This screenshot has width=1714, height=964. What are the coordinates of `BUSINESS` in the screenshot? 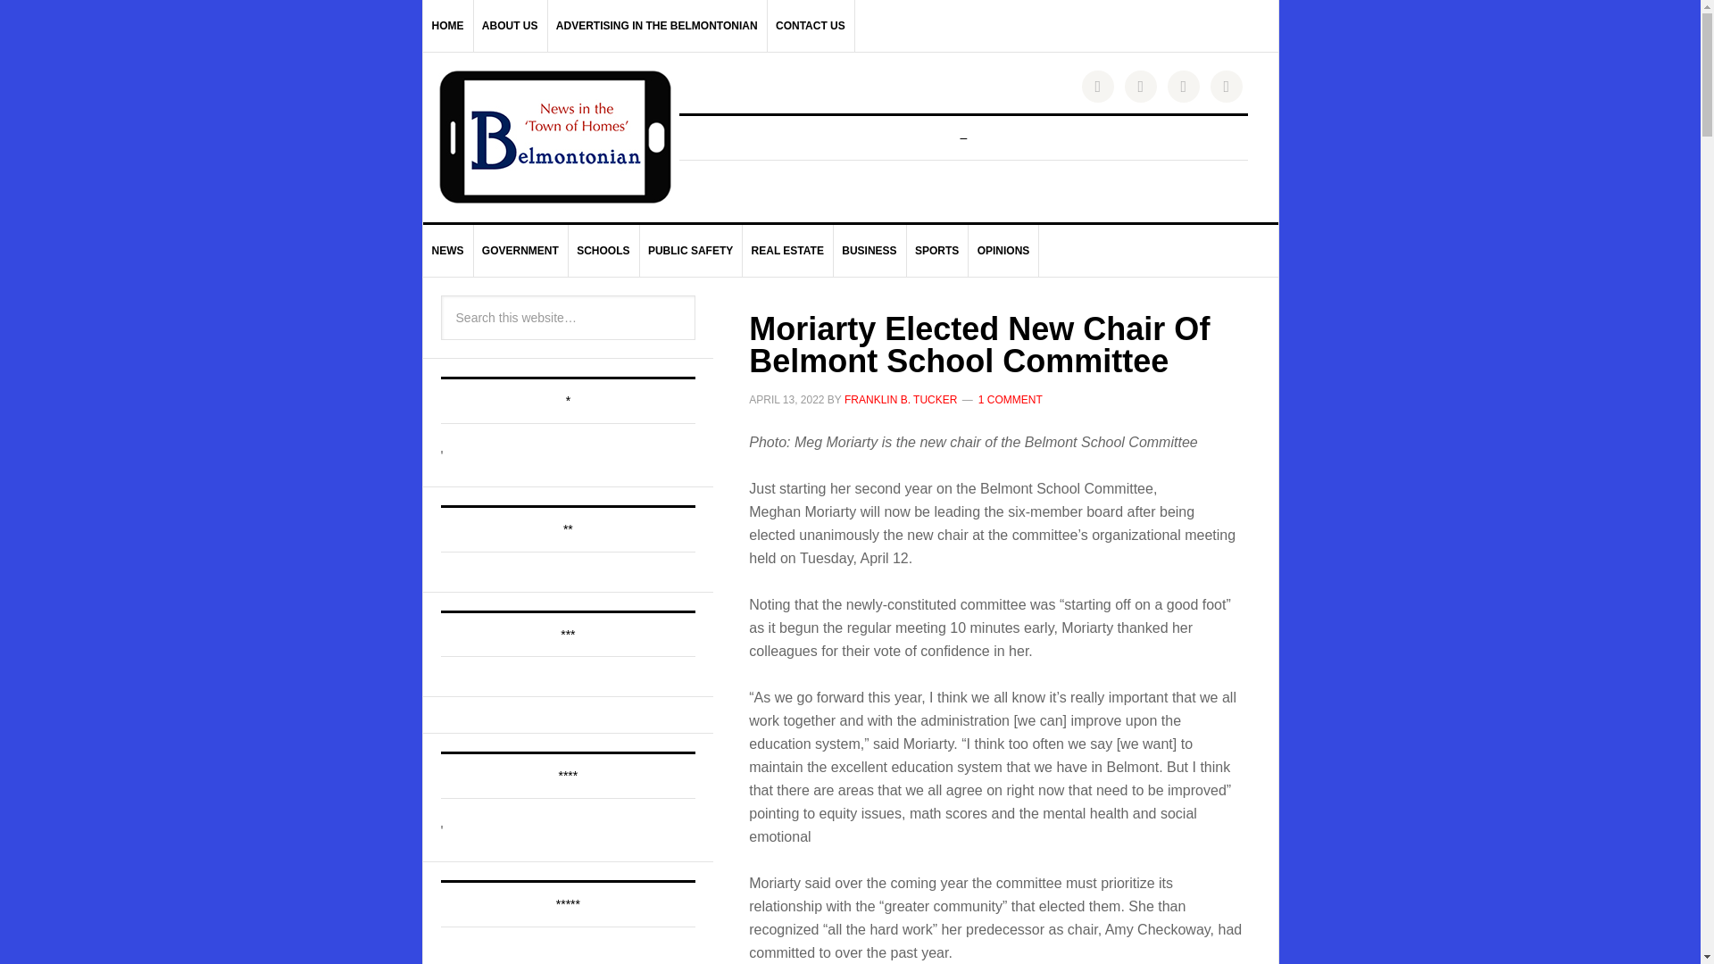 It's located at (869, 250).